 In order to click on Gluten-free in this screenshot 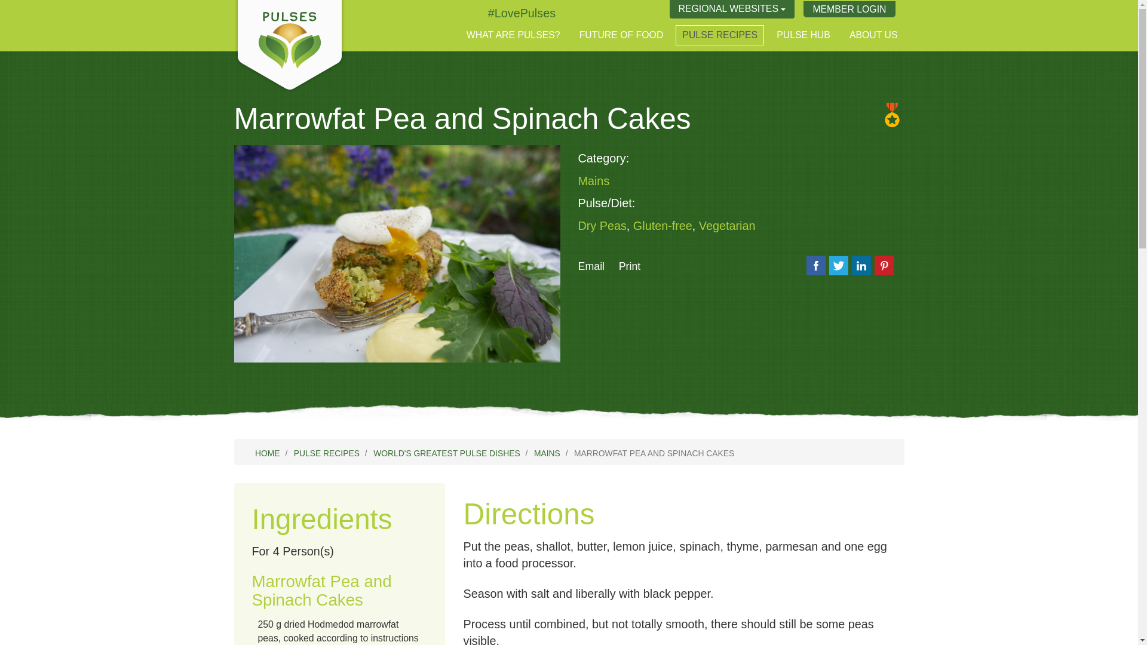, I will do `click(663, 226)`.